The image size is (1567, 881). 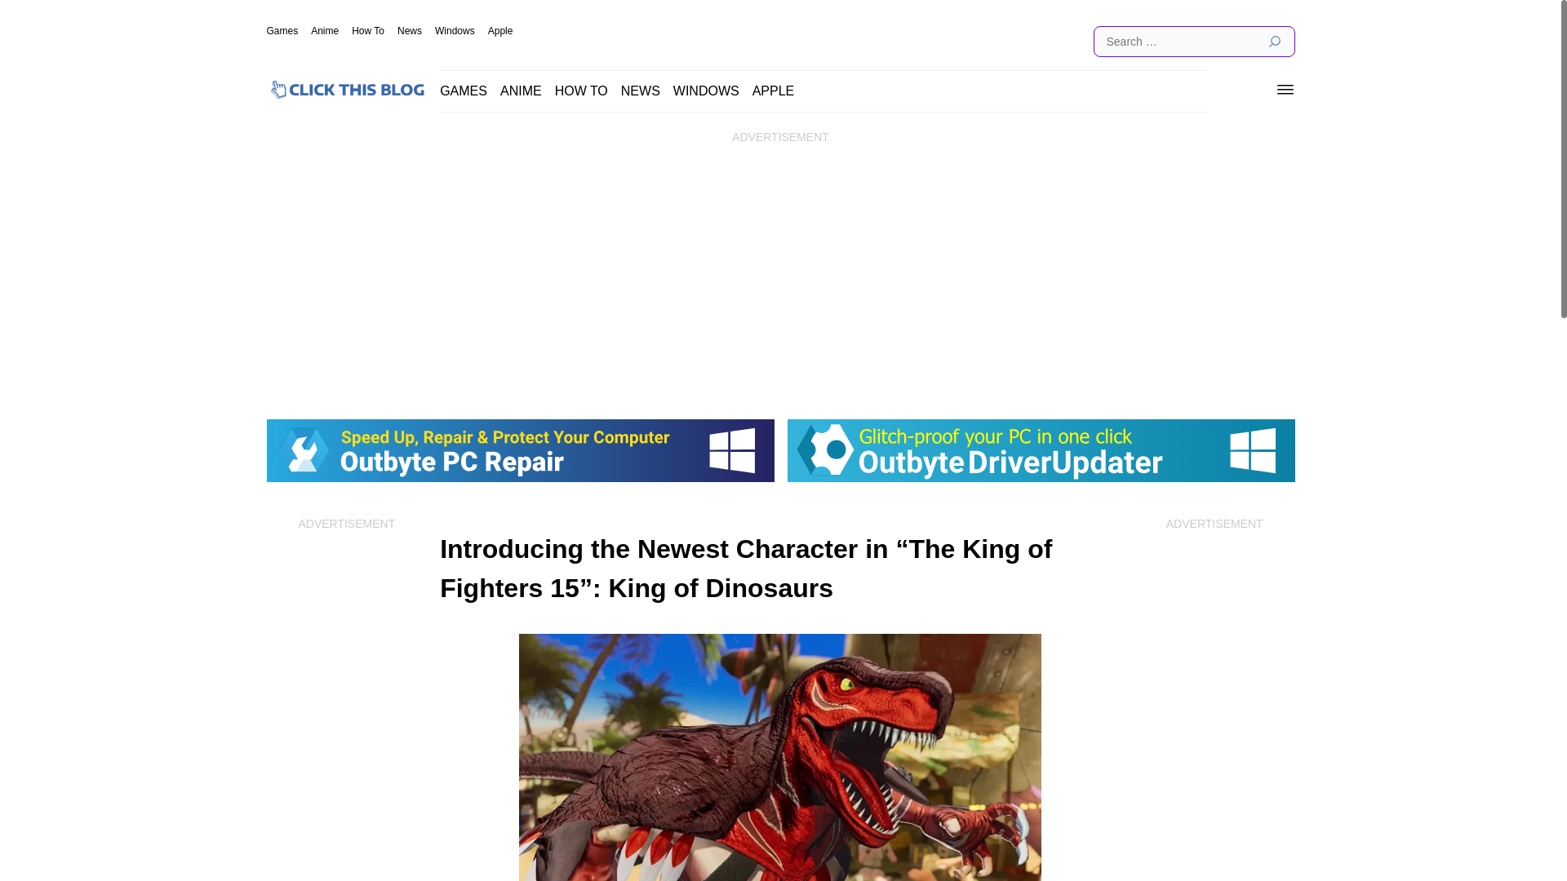 I want to click on How To, so click(x=367, y=31).